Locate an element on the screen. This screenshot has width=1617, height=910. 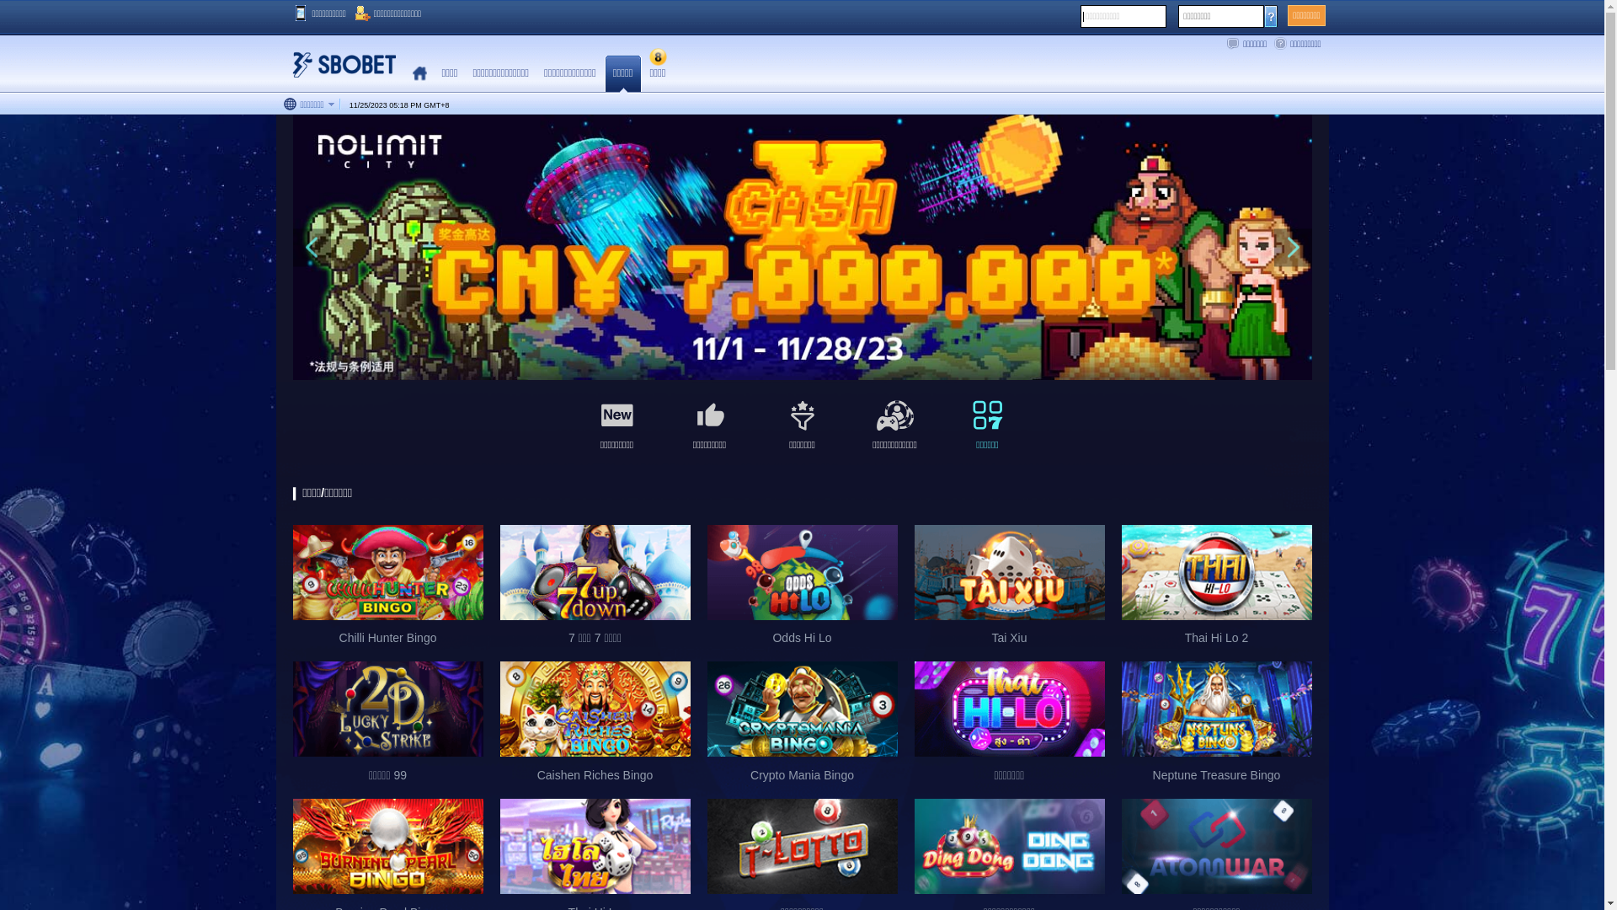
Tai Xiu is located at coordinates (1010, 591).